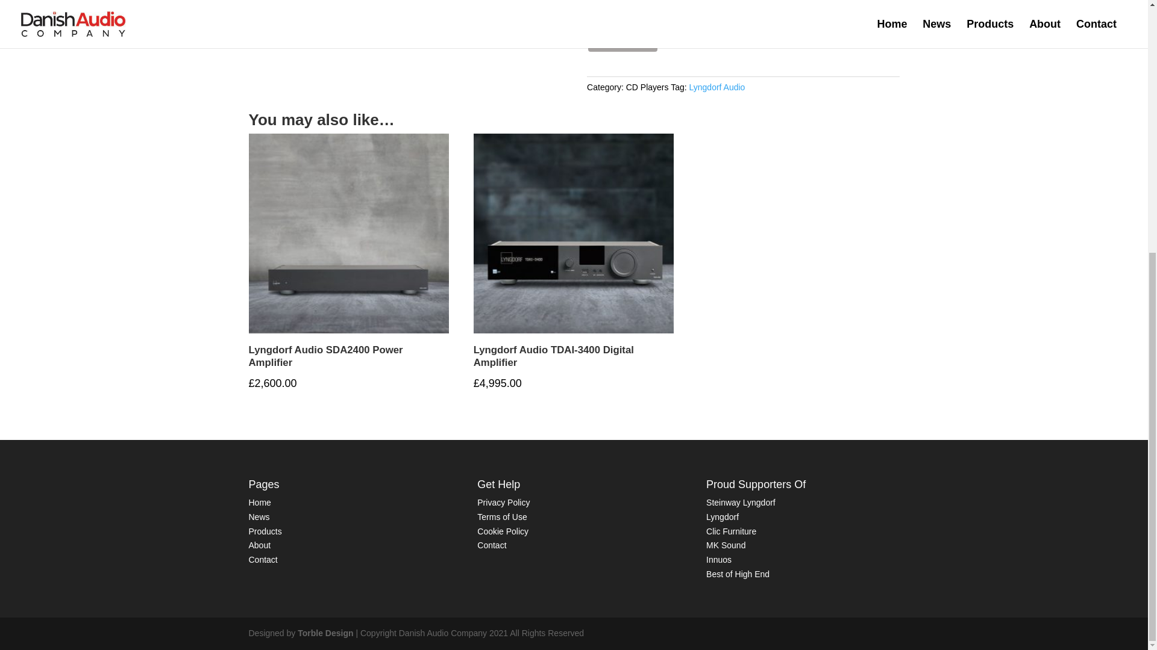  I want to click on Contact, so click(492, 545).